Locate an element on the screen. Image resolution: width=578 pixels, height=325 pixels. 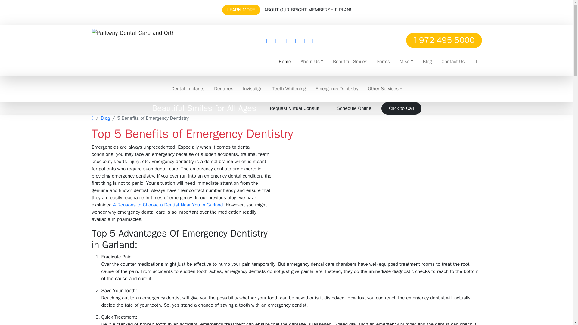
Call at 972-495-5000 is located at coordinates (444, 40).